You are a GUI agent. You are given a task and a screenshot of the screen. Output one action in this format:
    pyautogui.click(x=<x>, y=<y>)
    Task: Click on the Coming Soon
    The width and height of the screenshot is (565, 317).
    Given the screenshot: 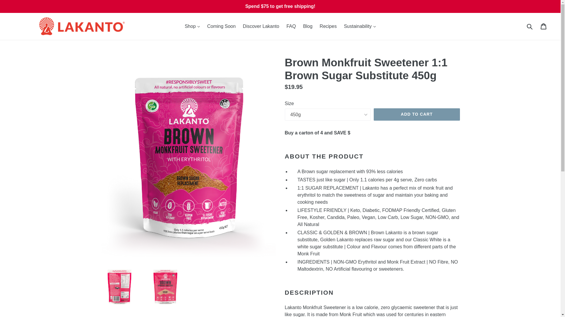 What is the action you would take?
    pyautogui.click(x=221, y=26)
    